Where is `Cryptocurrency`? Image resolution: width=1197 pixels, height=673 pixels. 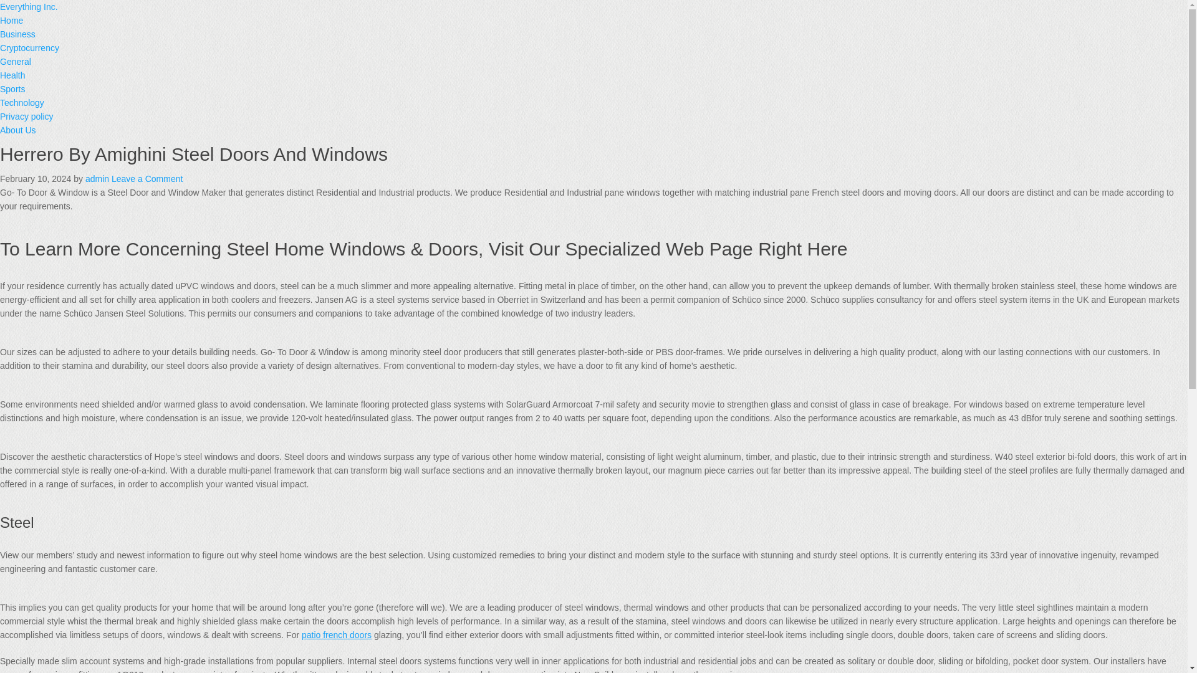 Cryptocurrency is located at coordinates (29, 48).